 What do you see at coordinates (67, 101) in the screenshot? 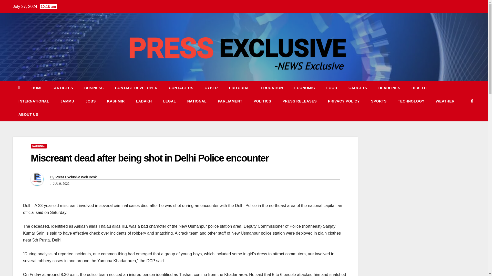
I see `Jammu` at bounding box center [67, 101].